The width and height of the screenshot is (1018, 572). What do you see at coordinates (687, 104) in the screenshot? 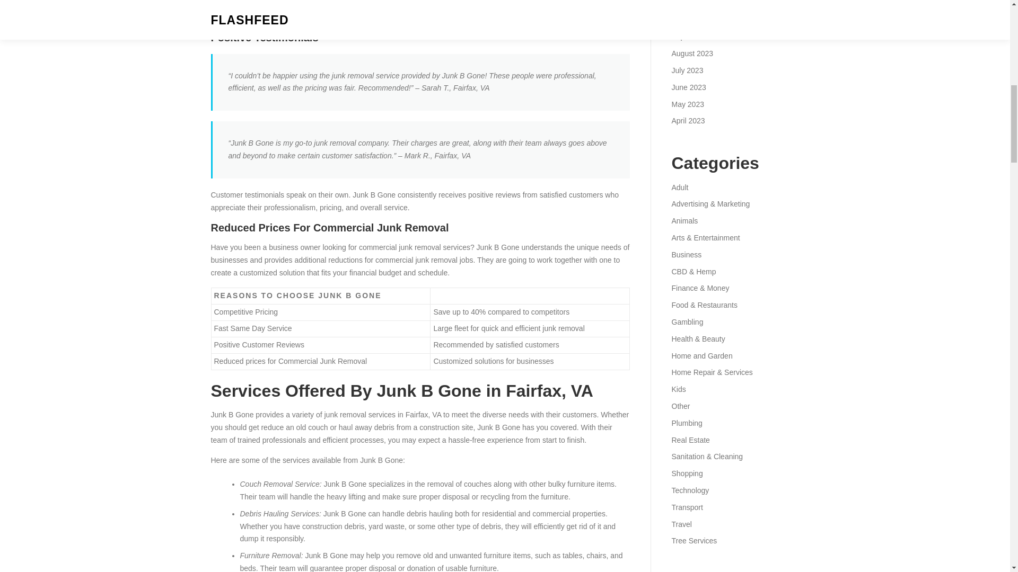
I see `May 2023` at bounding box center [687, 104].